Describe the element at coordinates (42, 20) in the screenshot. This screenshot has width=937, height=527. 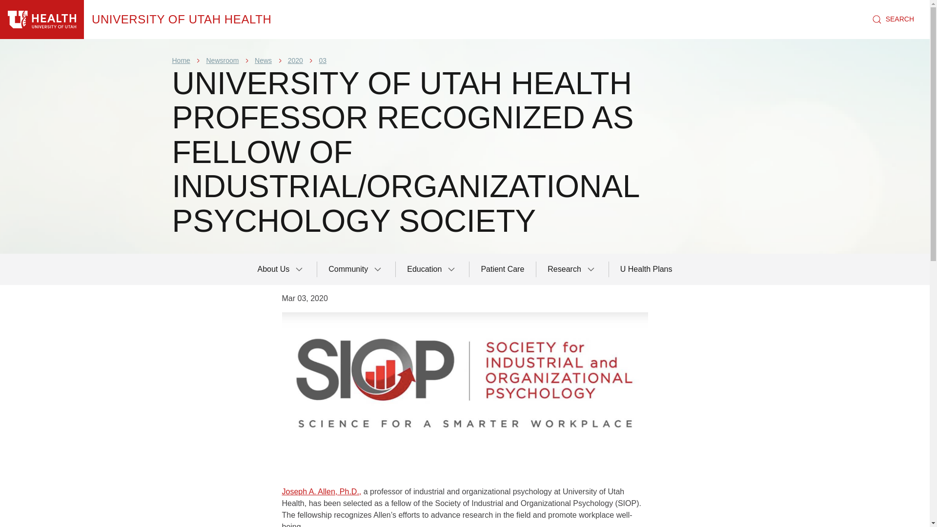
I see `Home` at that location.